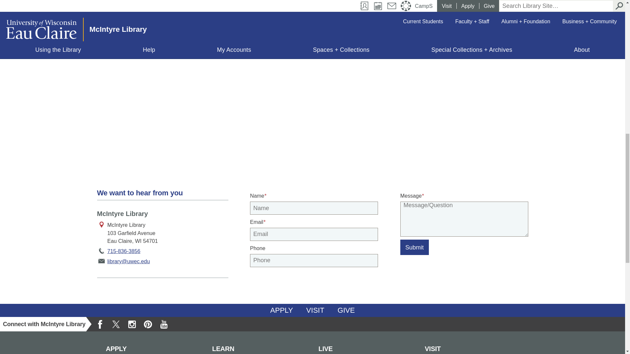 This screenshot has width=630, height=354. What do you see at coordinates (132, 324) in the screenshot?
I see `Follow us on Instagram` at bounding box center [132, 324].